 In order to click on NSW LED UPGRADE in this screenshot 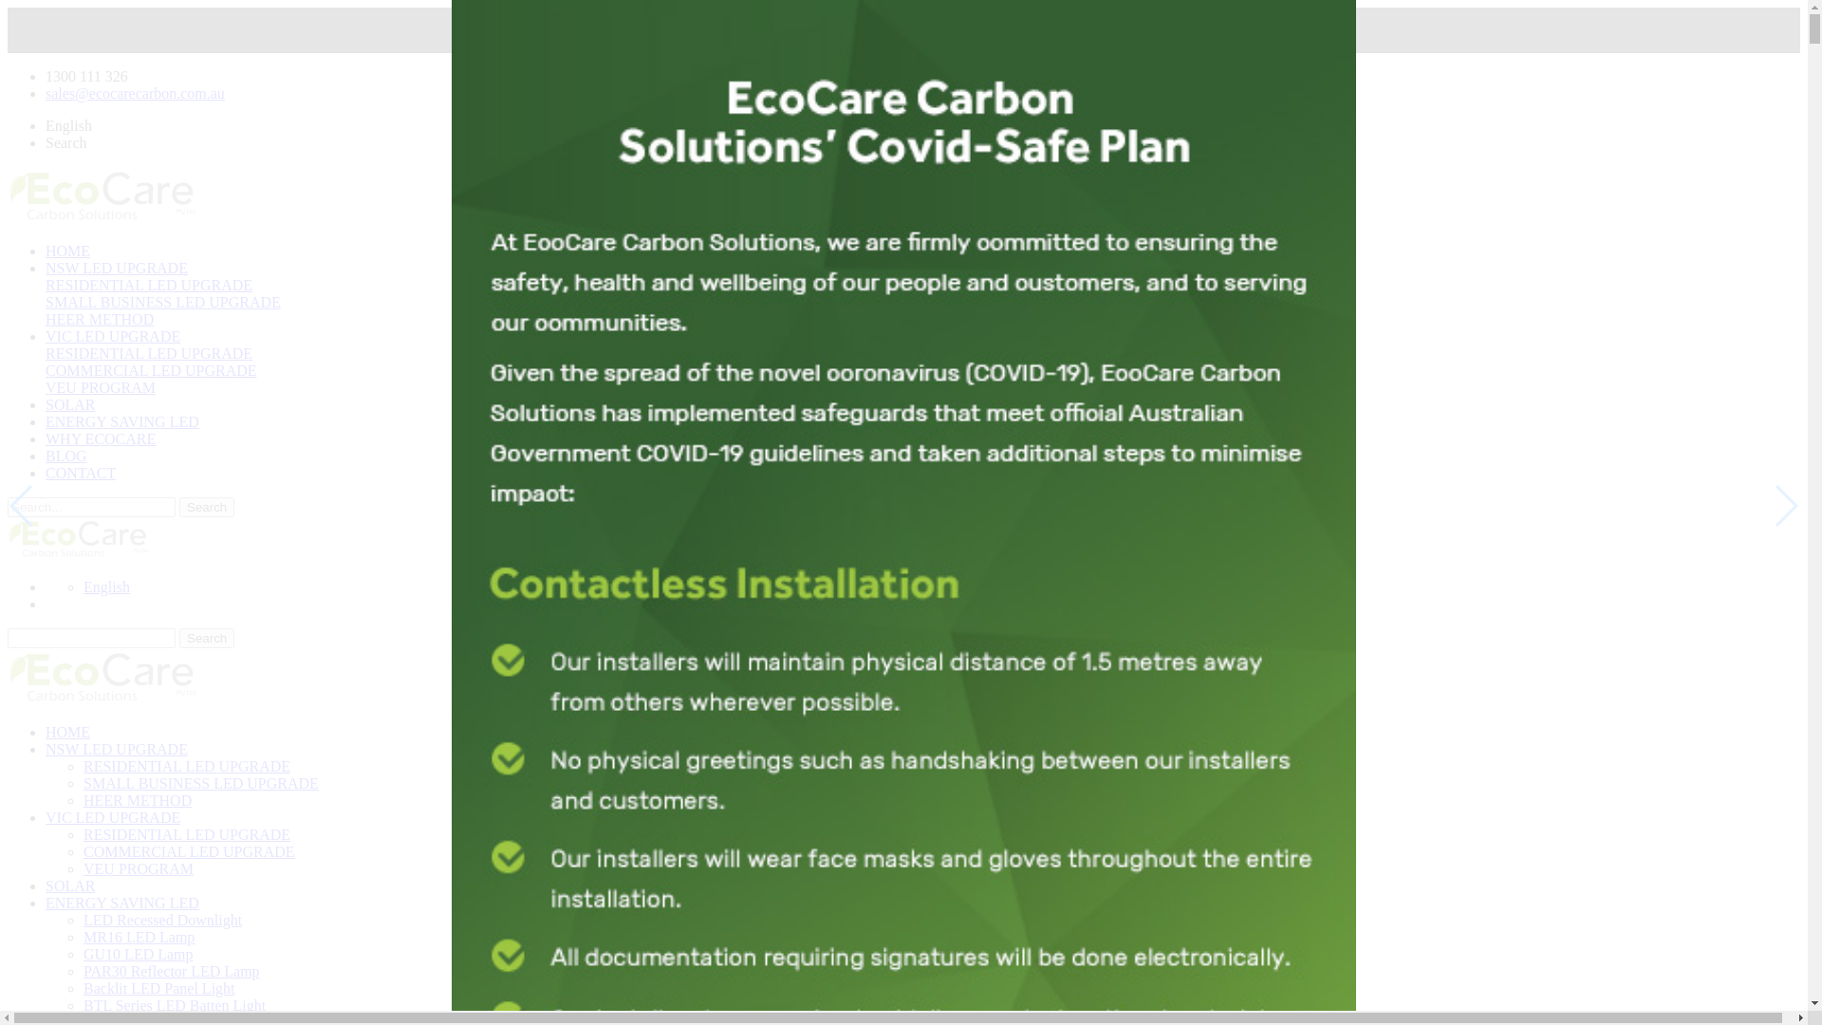, I will do `click(117, 750)`.